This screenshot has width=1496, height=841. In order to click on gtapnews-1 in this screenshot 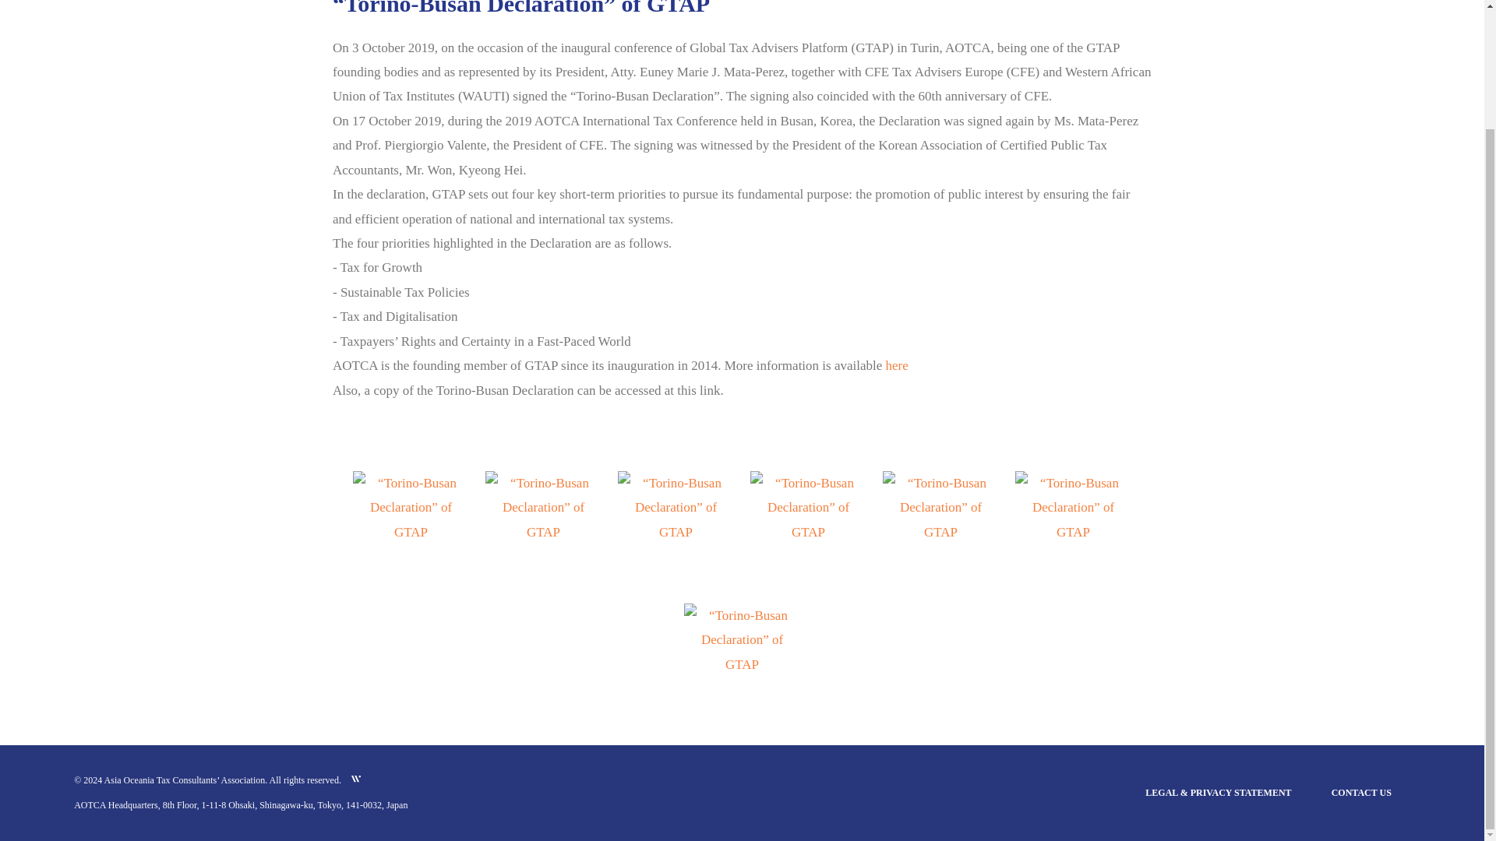, I will do `click(742, 663)`.